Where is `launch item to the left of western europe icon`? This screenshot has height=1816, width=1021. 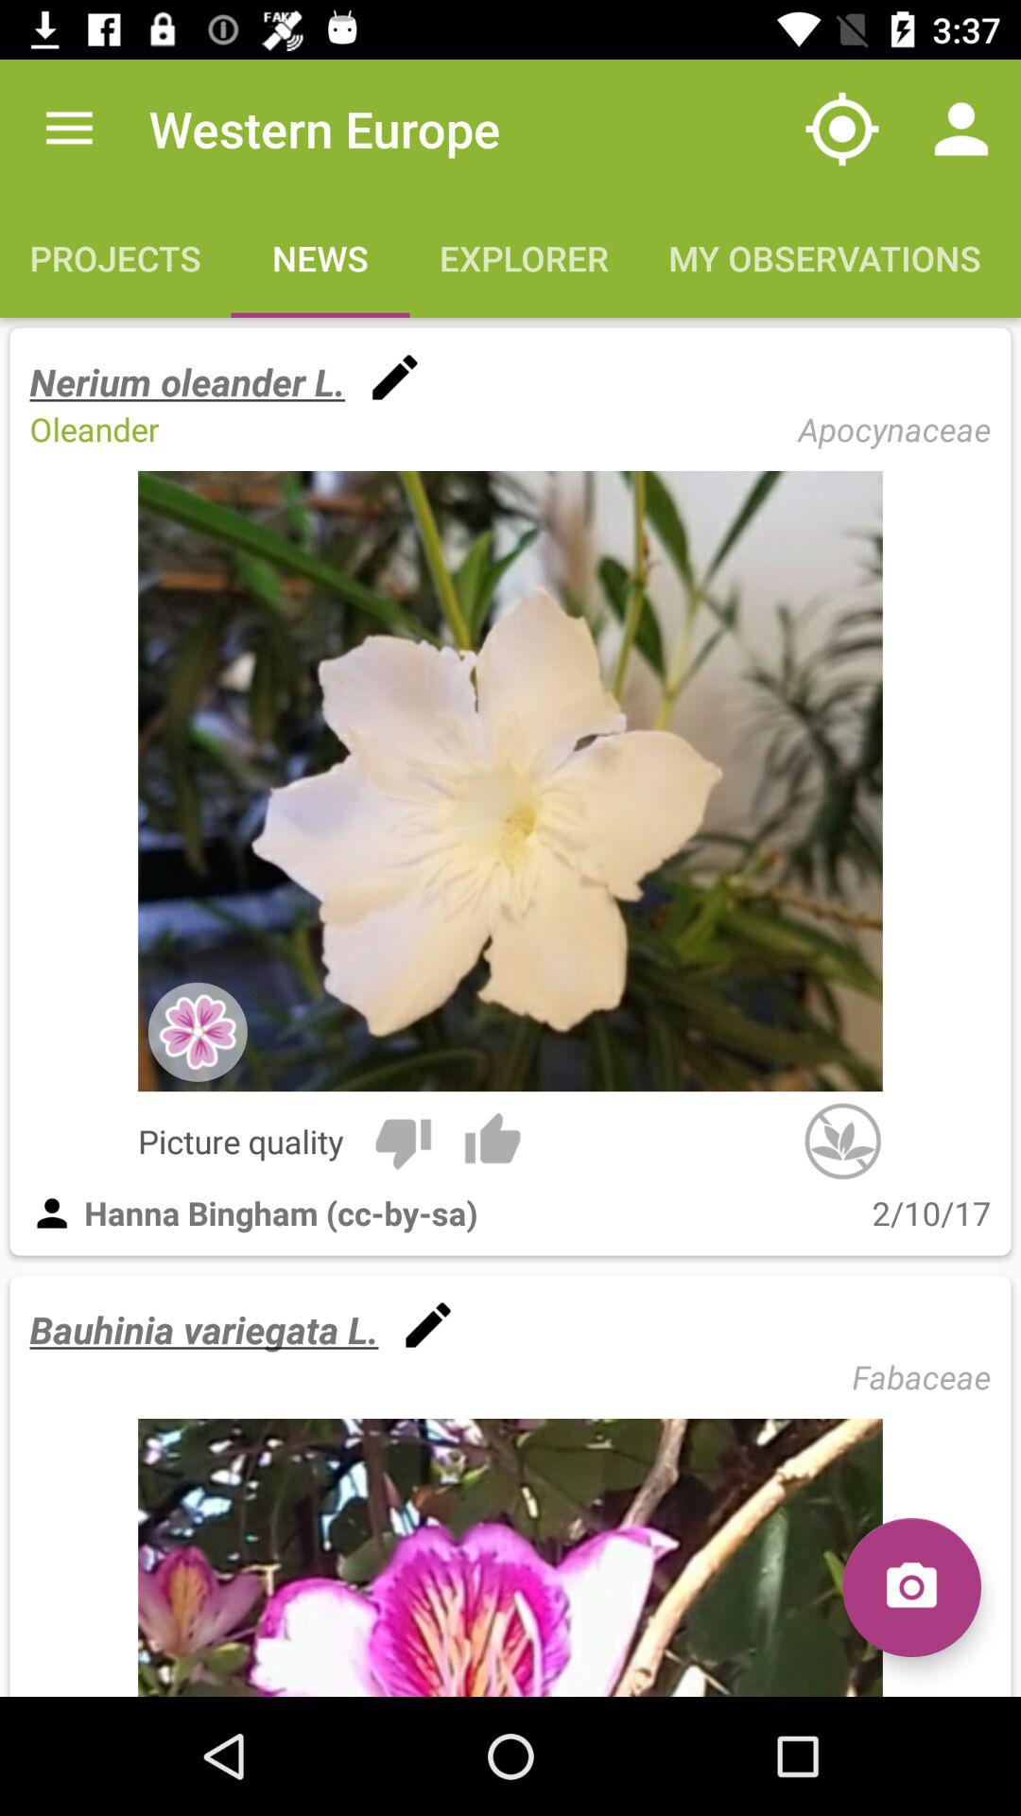
launch item to the left of western europe icon is located at coordinates (69, 129).